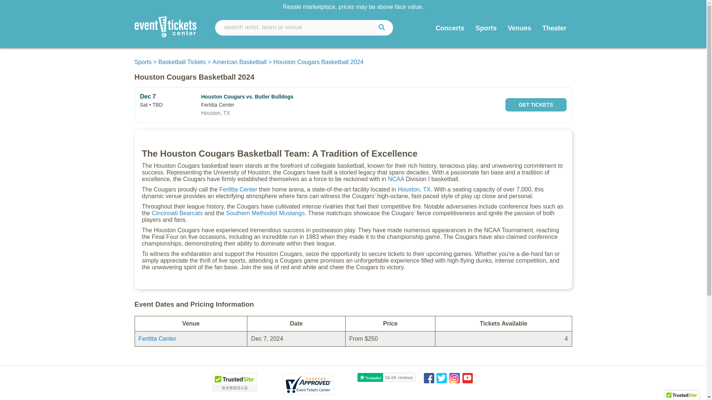 The height and width of the screenshot is (400, 712). What do you see at coordinates (386, 377) in the screenshot?
I see `Customer reviews powered by Trustpilot` at bounding box center [386, 377].